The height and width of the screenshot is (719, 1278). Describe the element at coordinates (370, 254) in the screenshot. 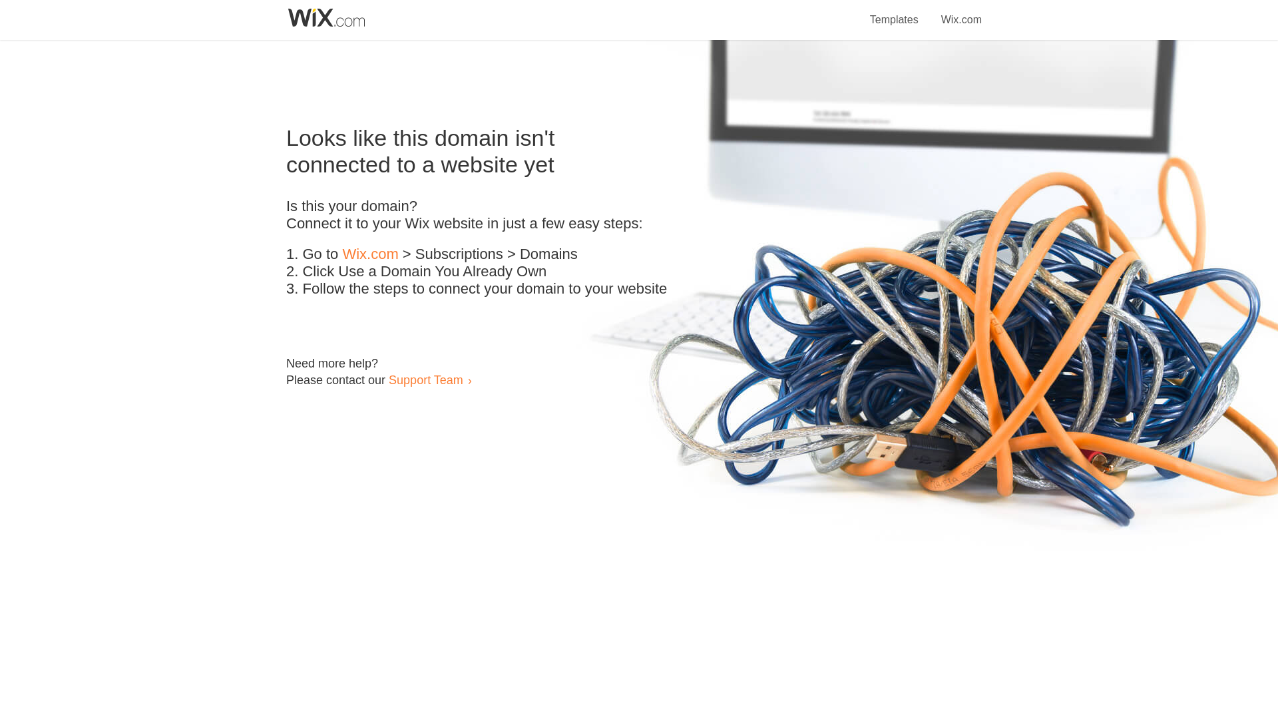

I see `Wix.com` at that location.